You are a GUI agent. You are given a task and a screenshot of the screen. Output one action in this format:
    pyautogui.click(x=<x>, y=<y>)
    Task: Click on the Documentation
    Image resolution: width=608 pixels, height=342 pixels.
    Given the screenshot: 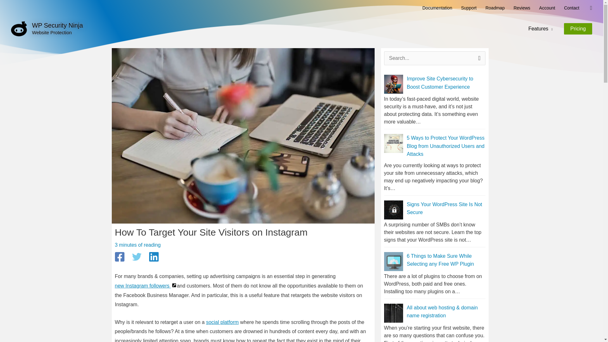 What is the action you would take?
    pyautogui.click(x=437, y=8)
    